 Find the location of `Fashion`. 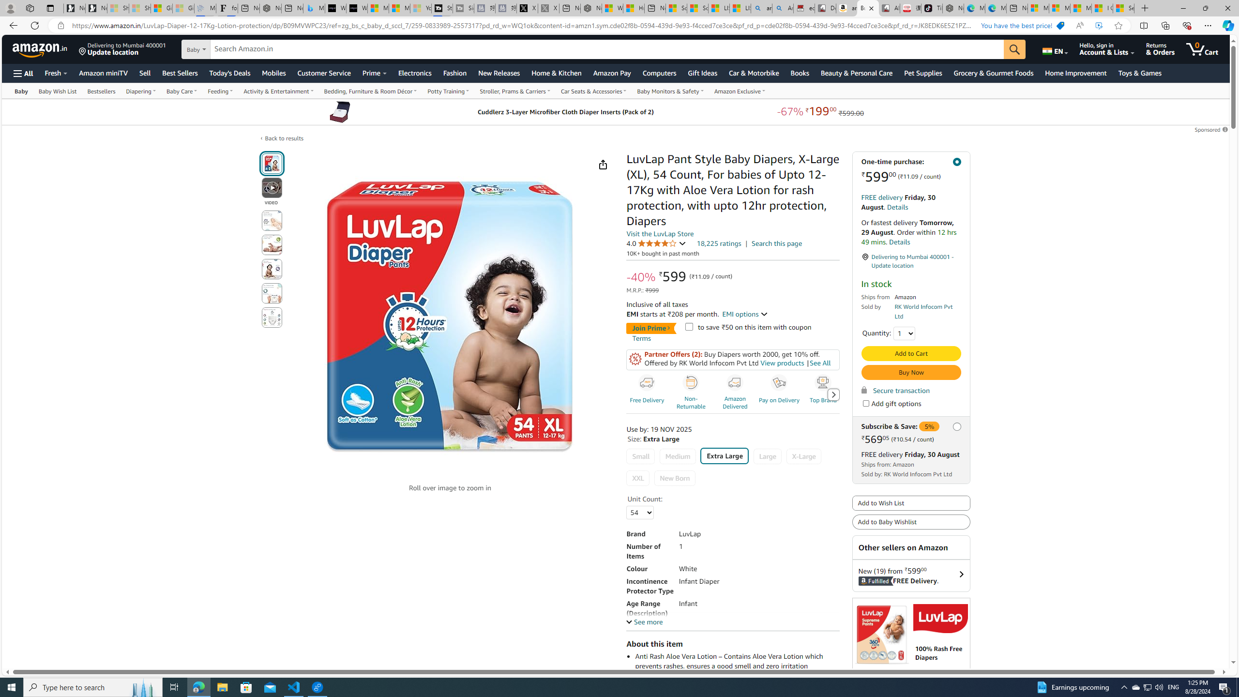

Fashion is located at coordinates (455, 73).